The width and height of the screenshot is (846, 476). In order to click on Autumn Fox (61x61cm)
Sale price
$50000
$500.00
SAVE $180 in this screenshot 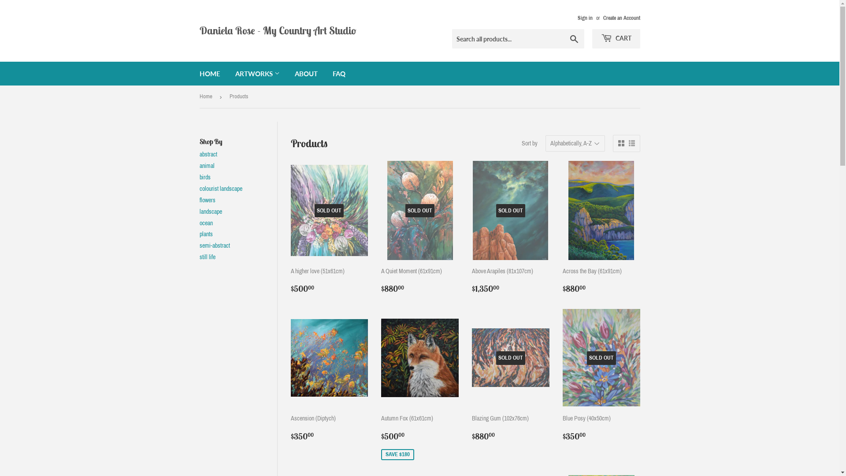, I will do `click(420, 385)`.